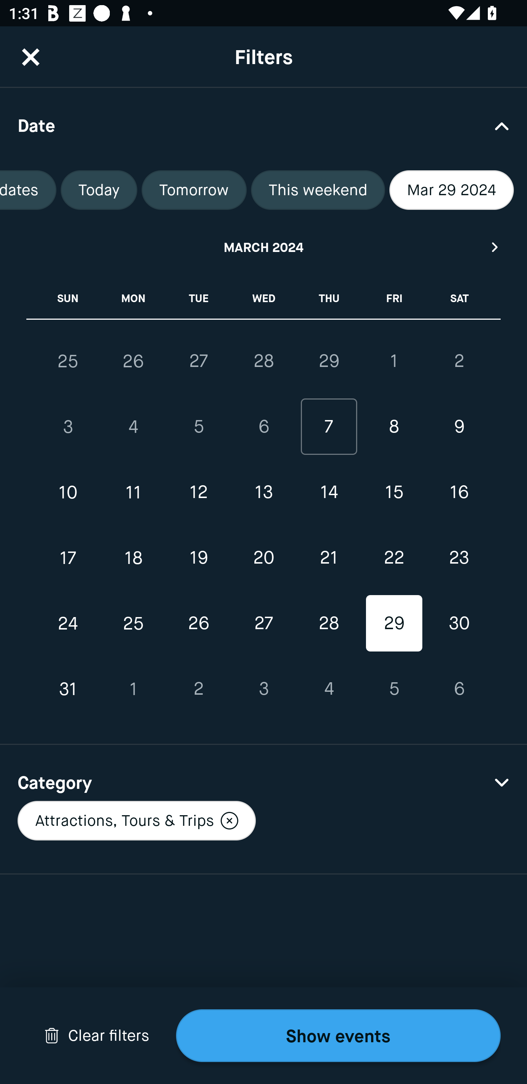  I want to click on 31, so click(68, 688).